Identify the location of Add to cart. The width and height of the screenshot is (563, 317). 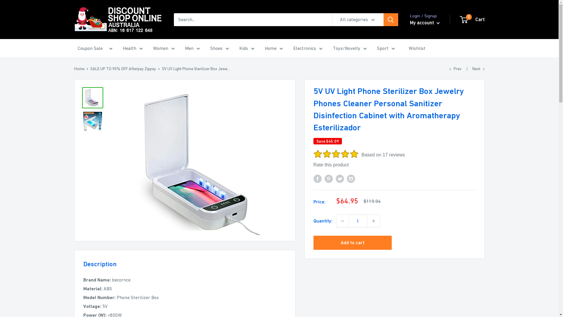
(352, 243).